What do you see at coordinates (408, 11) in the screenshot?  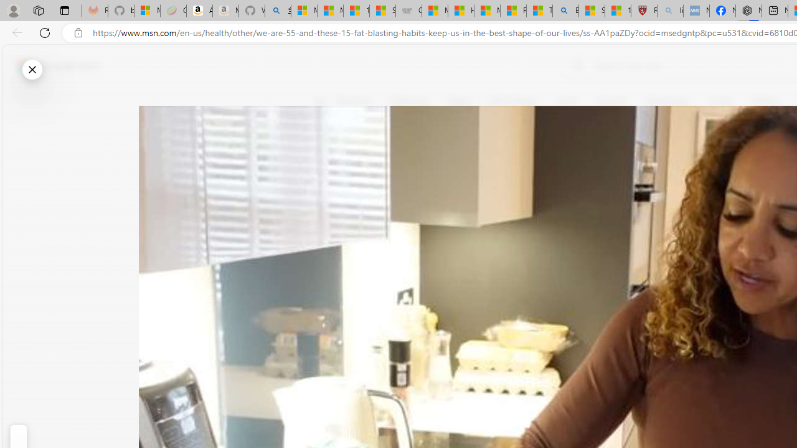 I see `Combat Siege` at bounding box center [408, 11].